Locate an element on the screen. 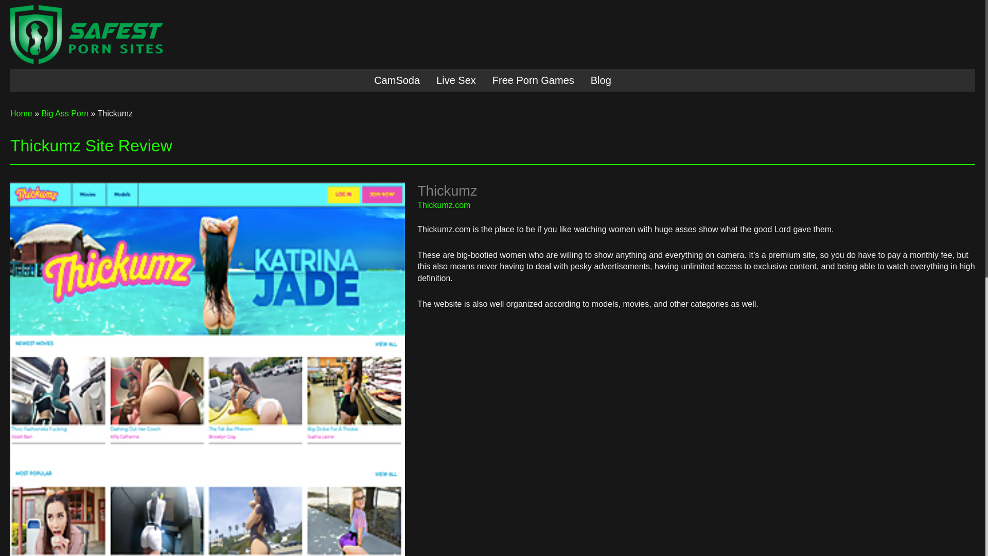 Image resolution: width=988 pixels, height=556 pixels. Live Sex is located at coordinates (456, 80).